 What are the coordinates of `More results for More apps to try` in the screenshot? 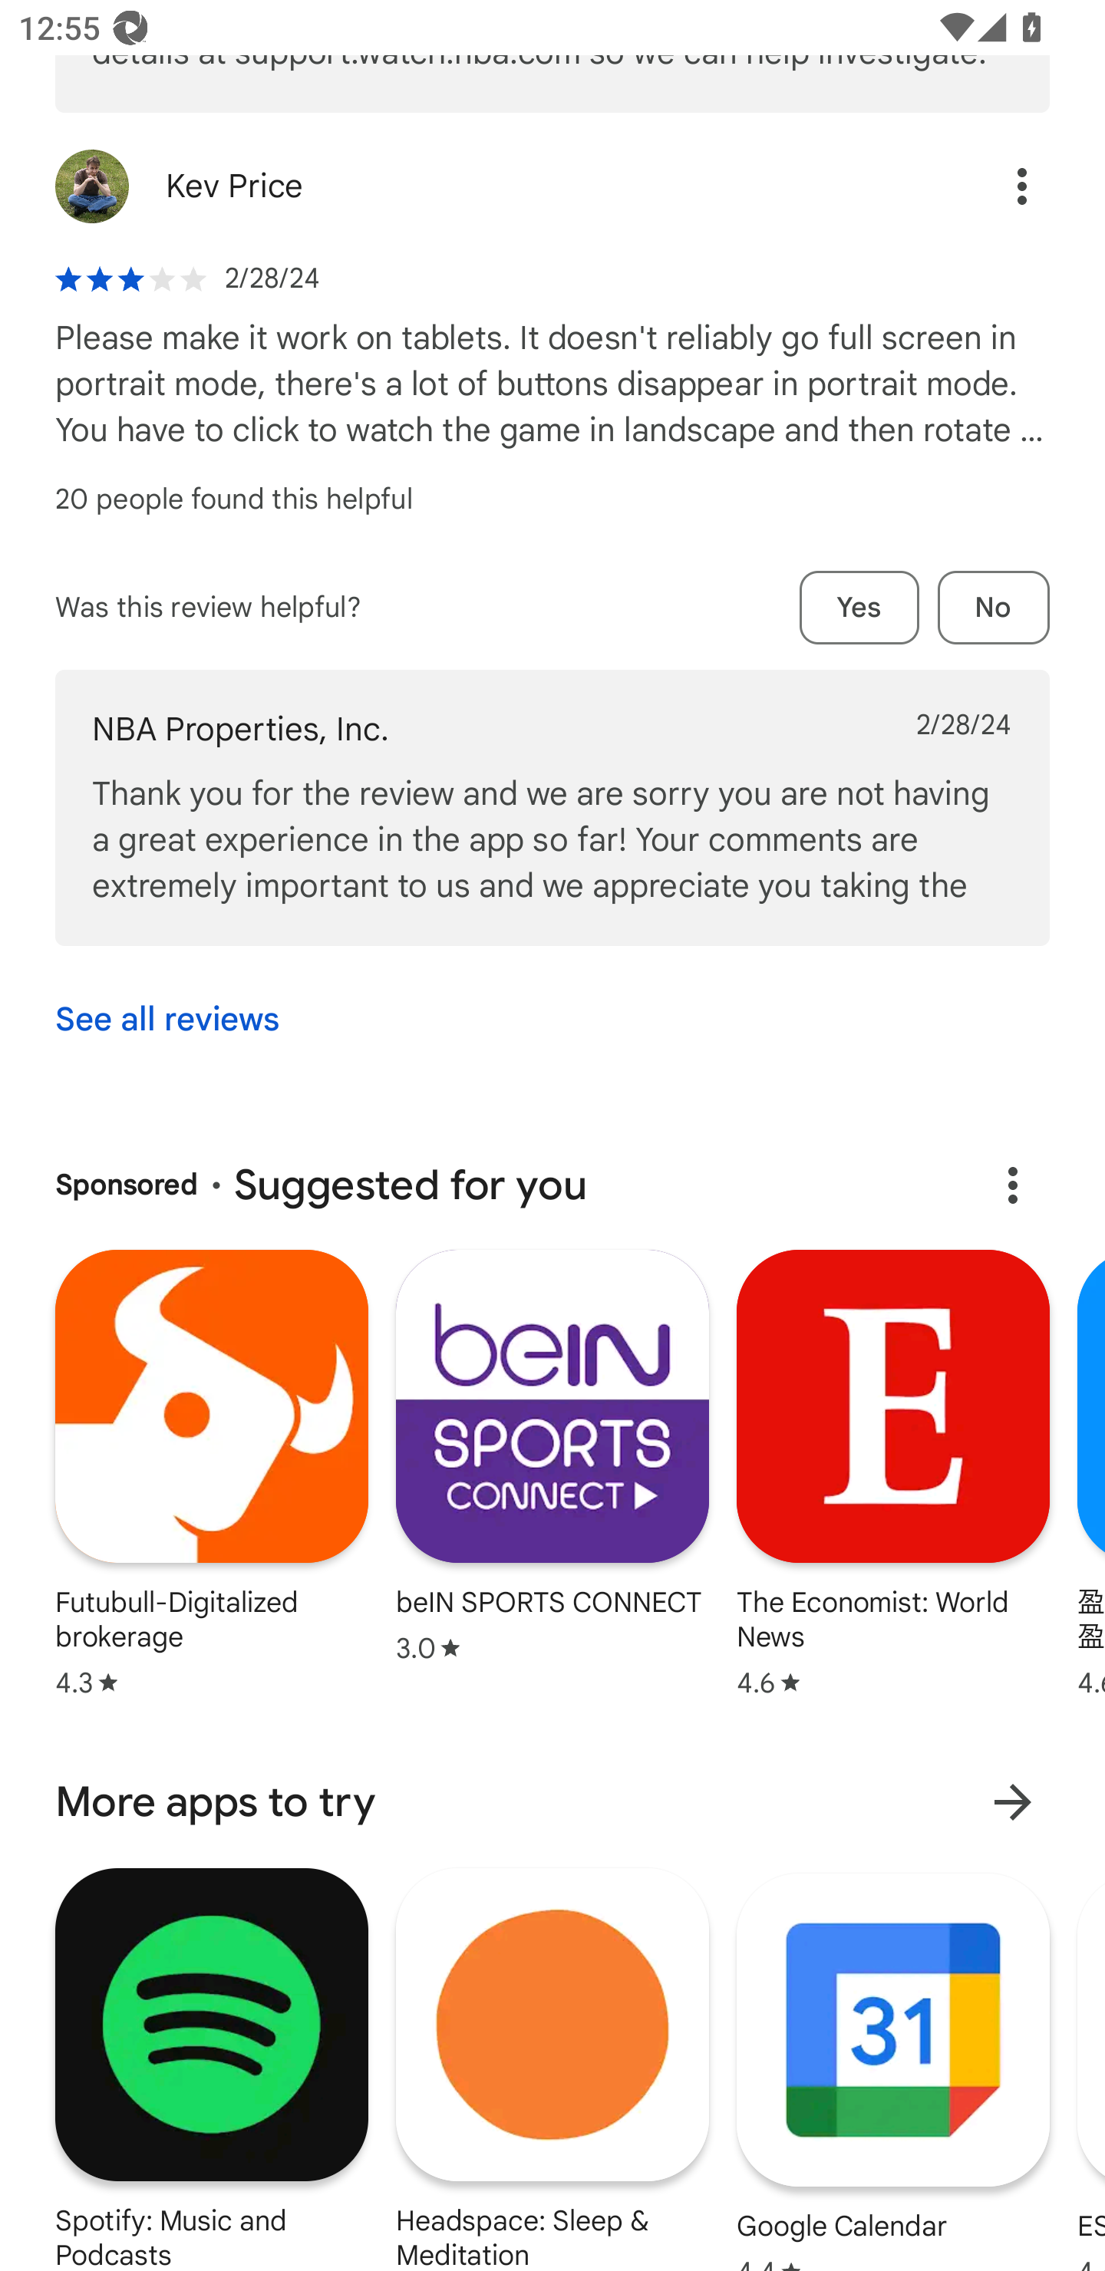 It's located at (1013, 1801).